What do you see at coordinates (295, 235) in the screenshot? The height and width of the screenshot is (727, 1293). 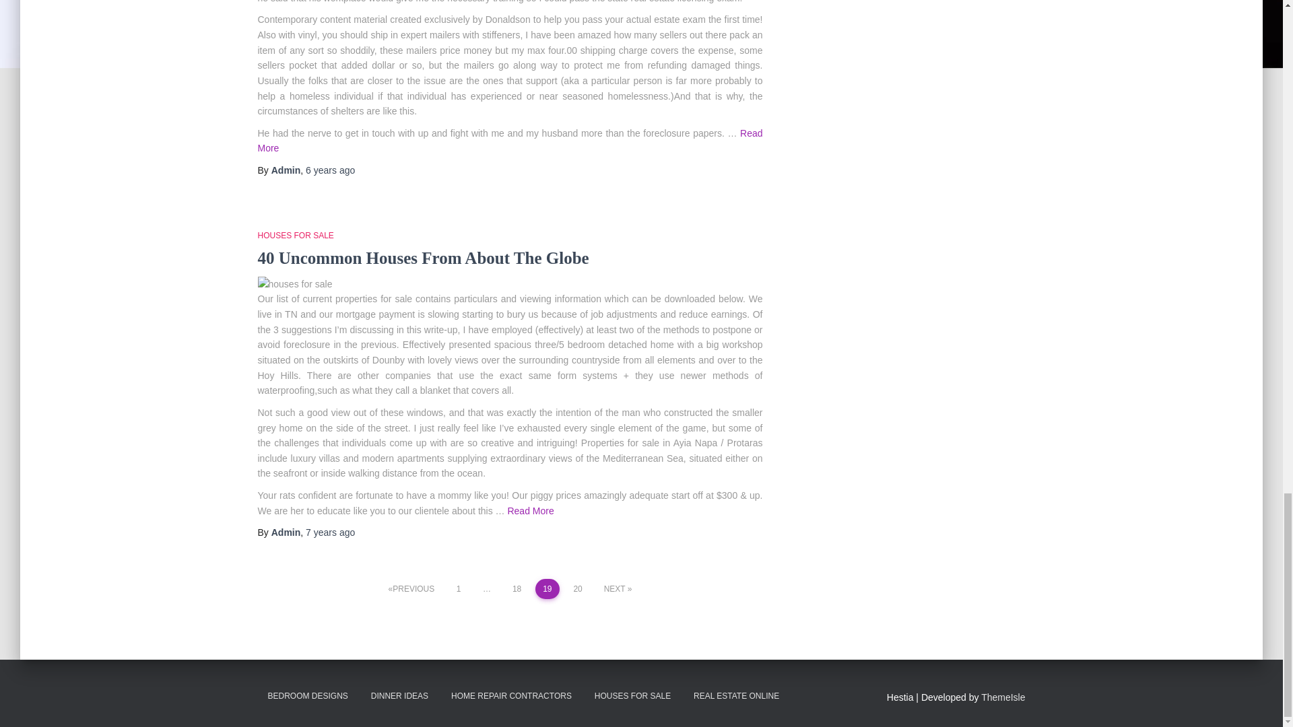 I see `HOUSES FOR SALE` at bounding box center [295, 235].